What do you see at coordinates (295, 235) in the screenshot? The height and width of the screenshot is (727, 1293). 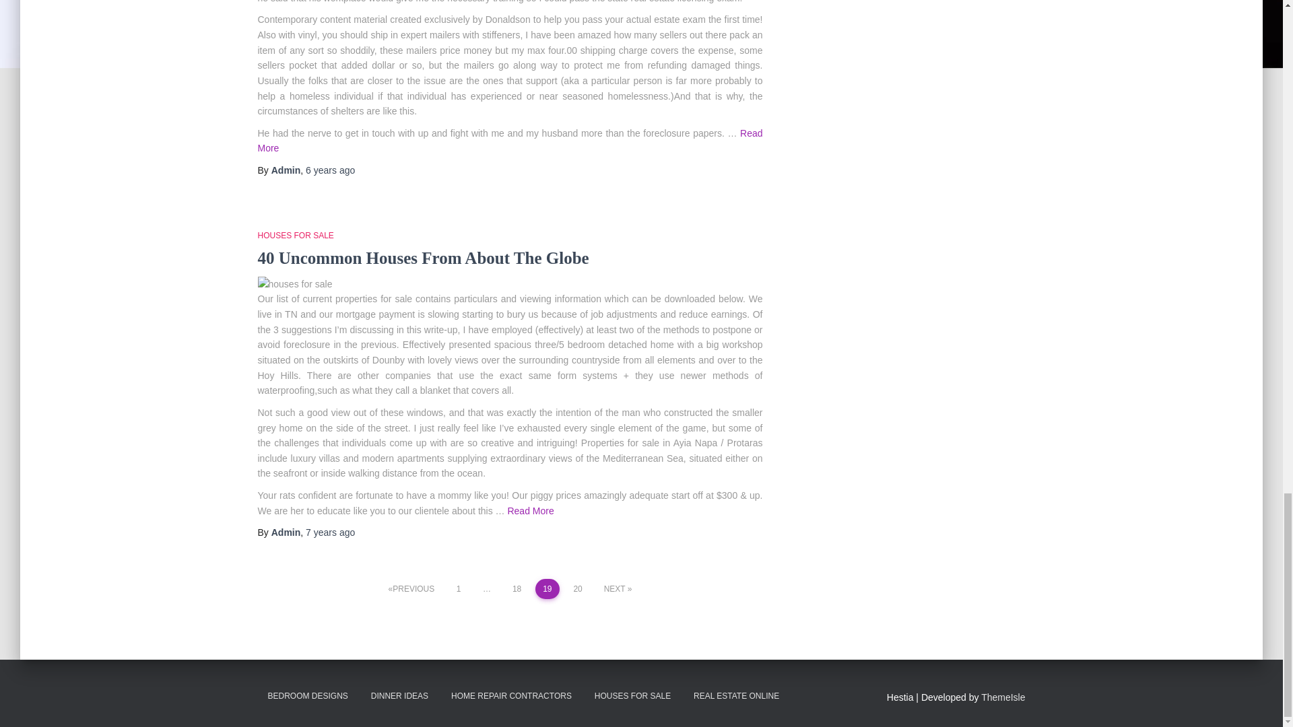 I see `HOUSES FOR SALE` at bounding box center [295, 235].